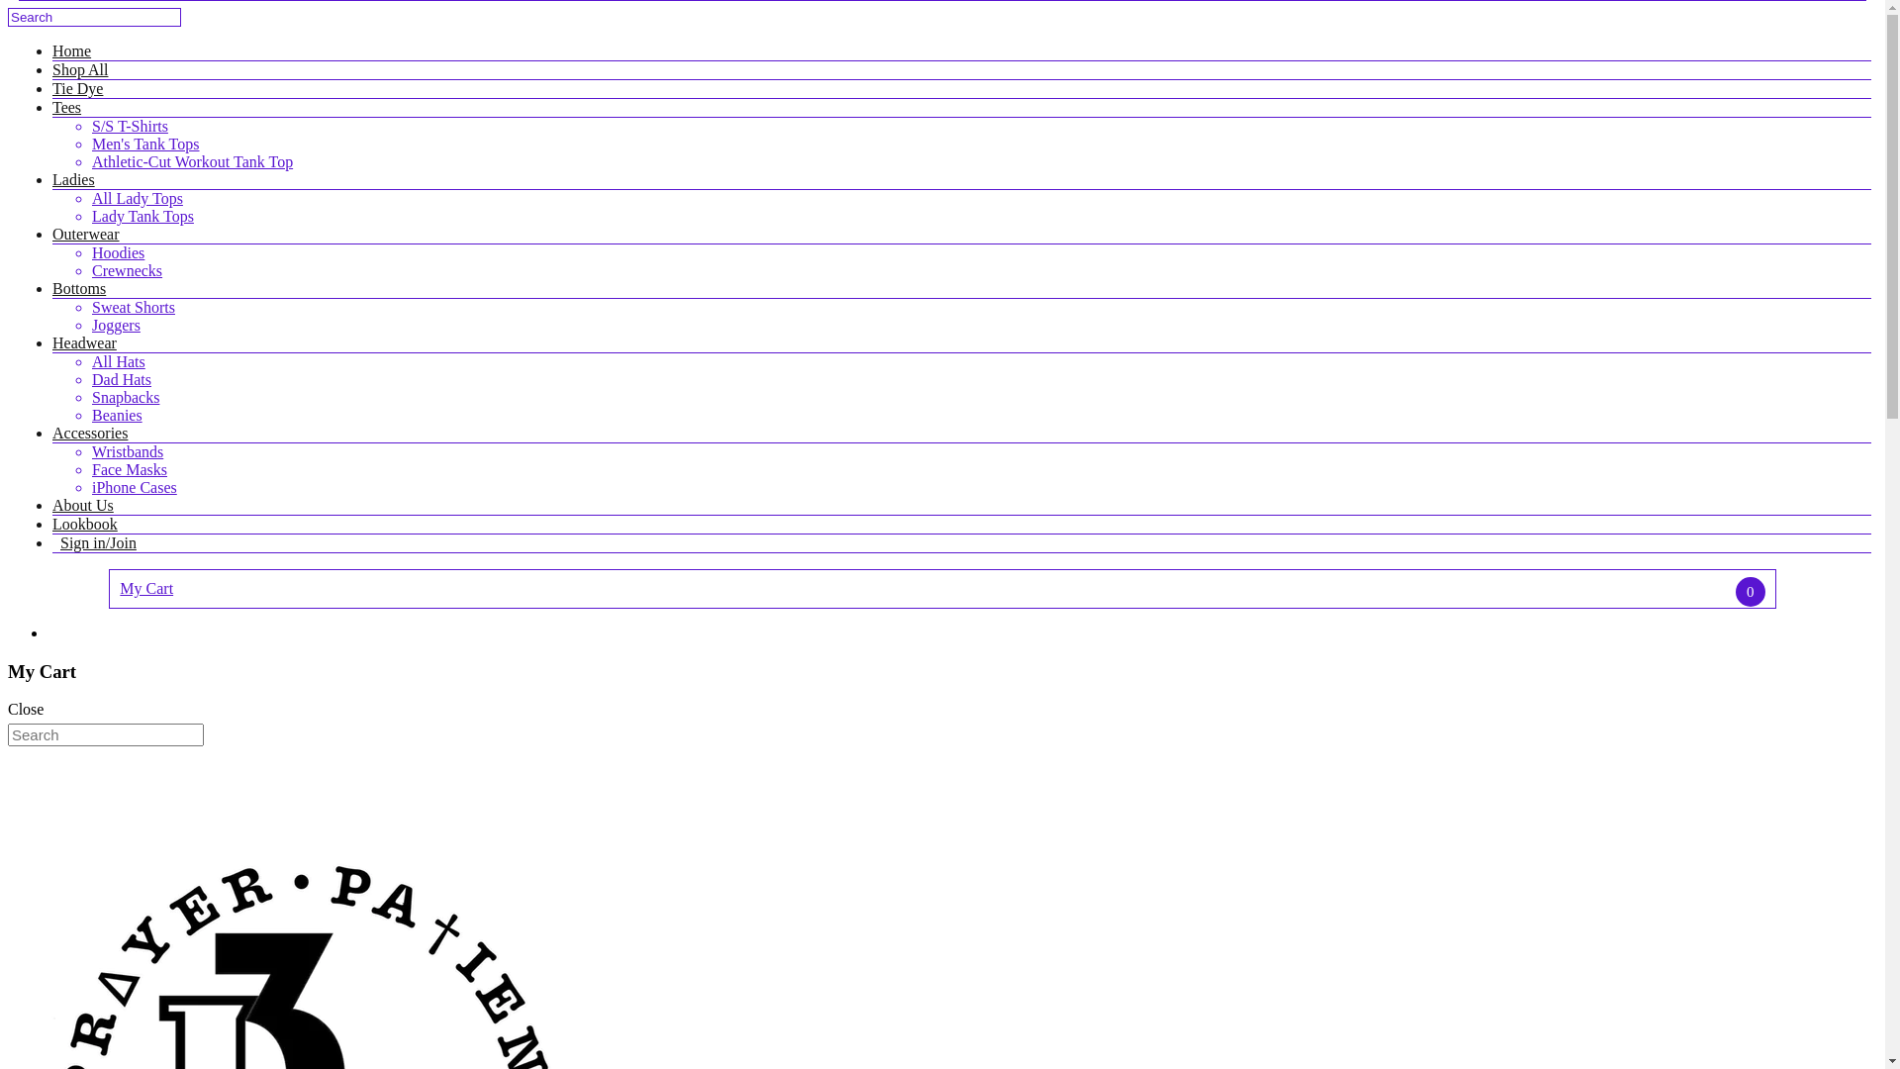 The width and height of the screenshot is (1900, 1069). I want to click on Accessories, so click(90, 434).